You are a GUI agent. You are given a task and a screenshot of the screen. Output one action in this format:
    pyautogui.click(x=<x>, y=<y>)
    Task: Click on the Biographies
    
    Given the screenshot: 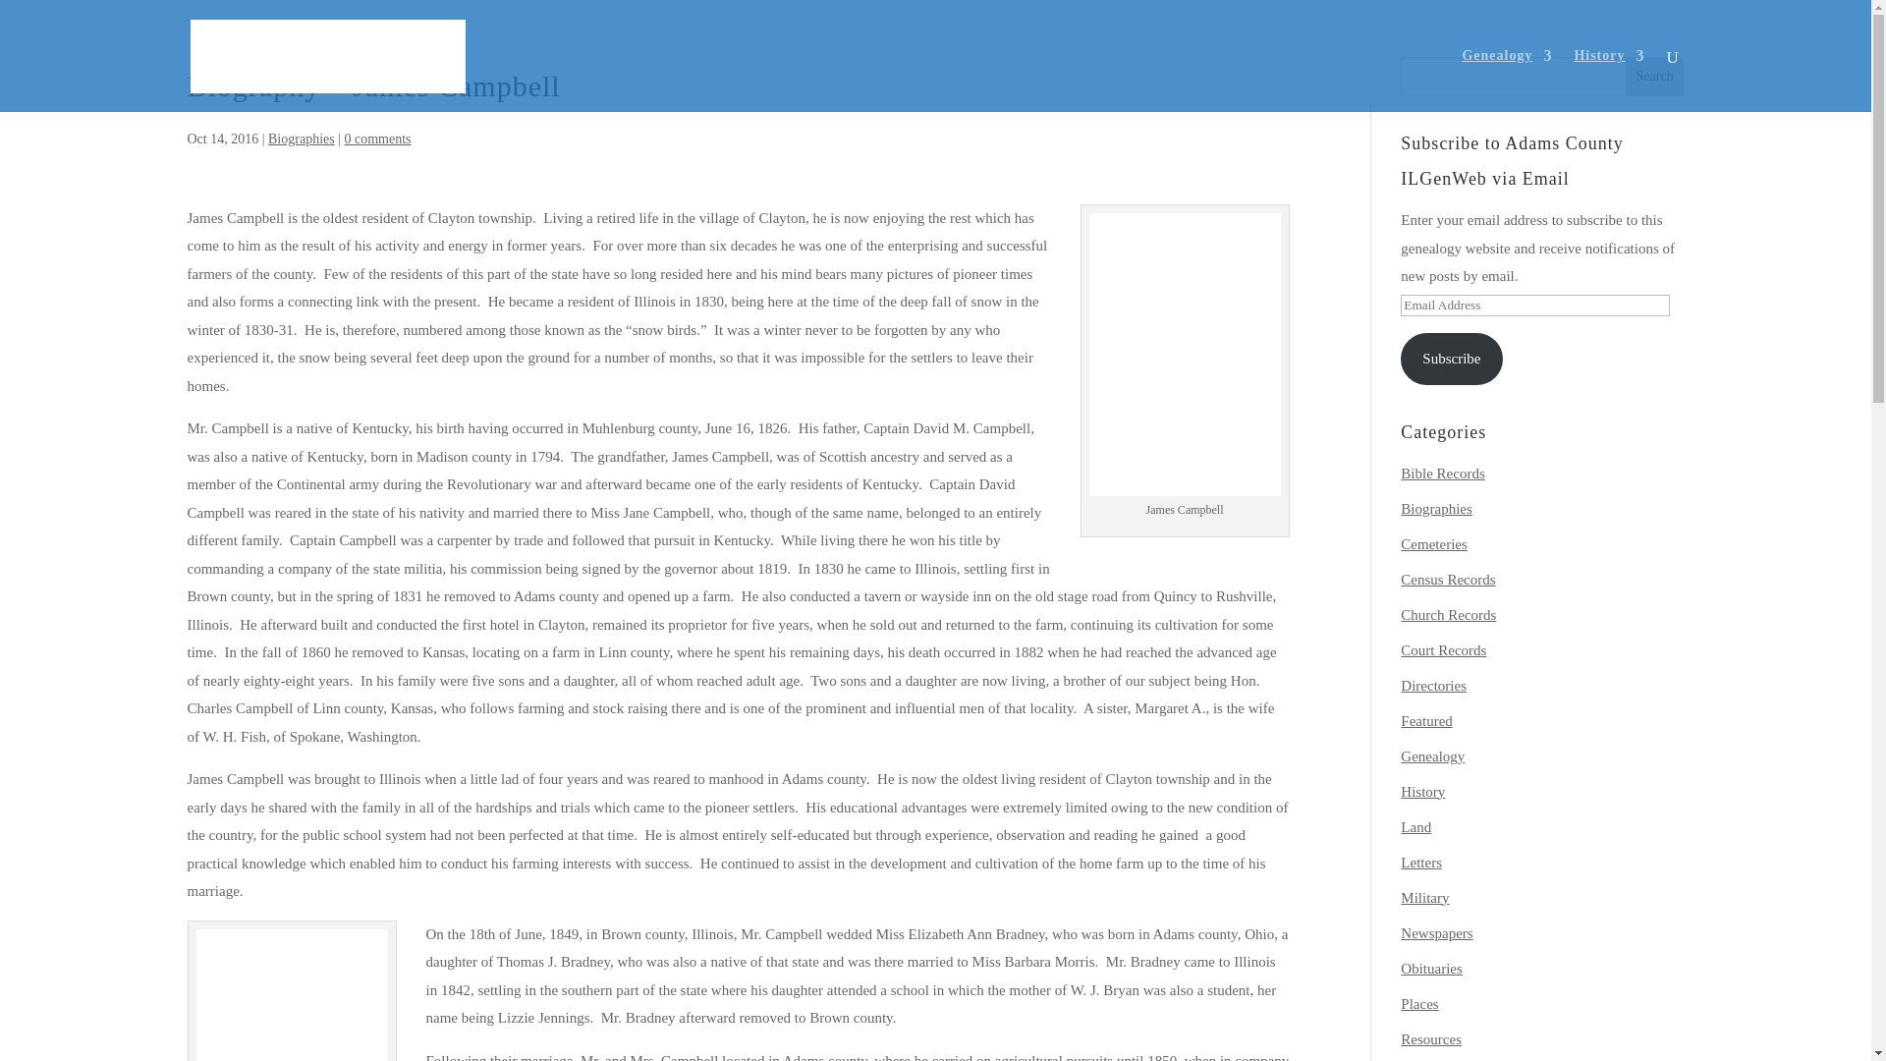 What is the action you would take?
    pyautogui.click(x=301, y=139)
    